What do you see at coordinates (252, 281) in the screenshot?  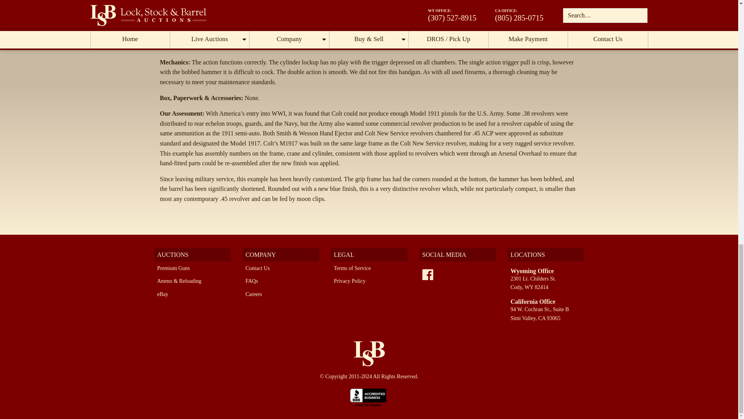 I see `FAQs` at bounding box center [252, 281].